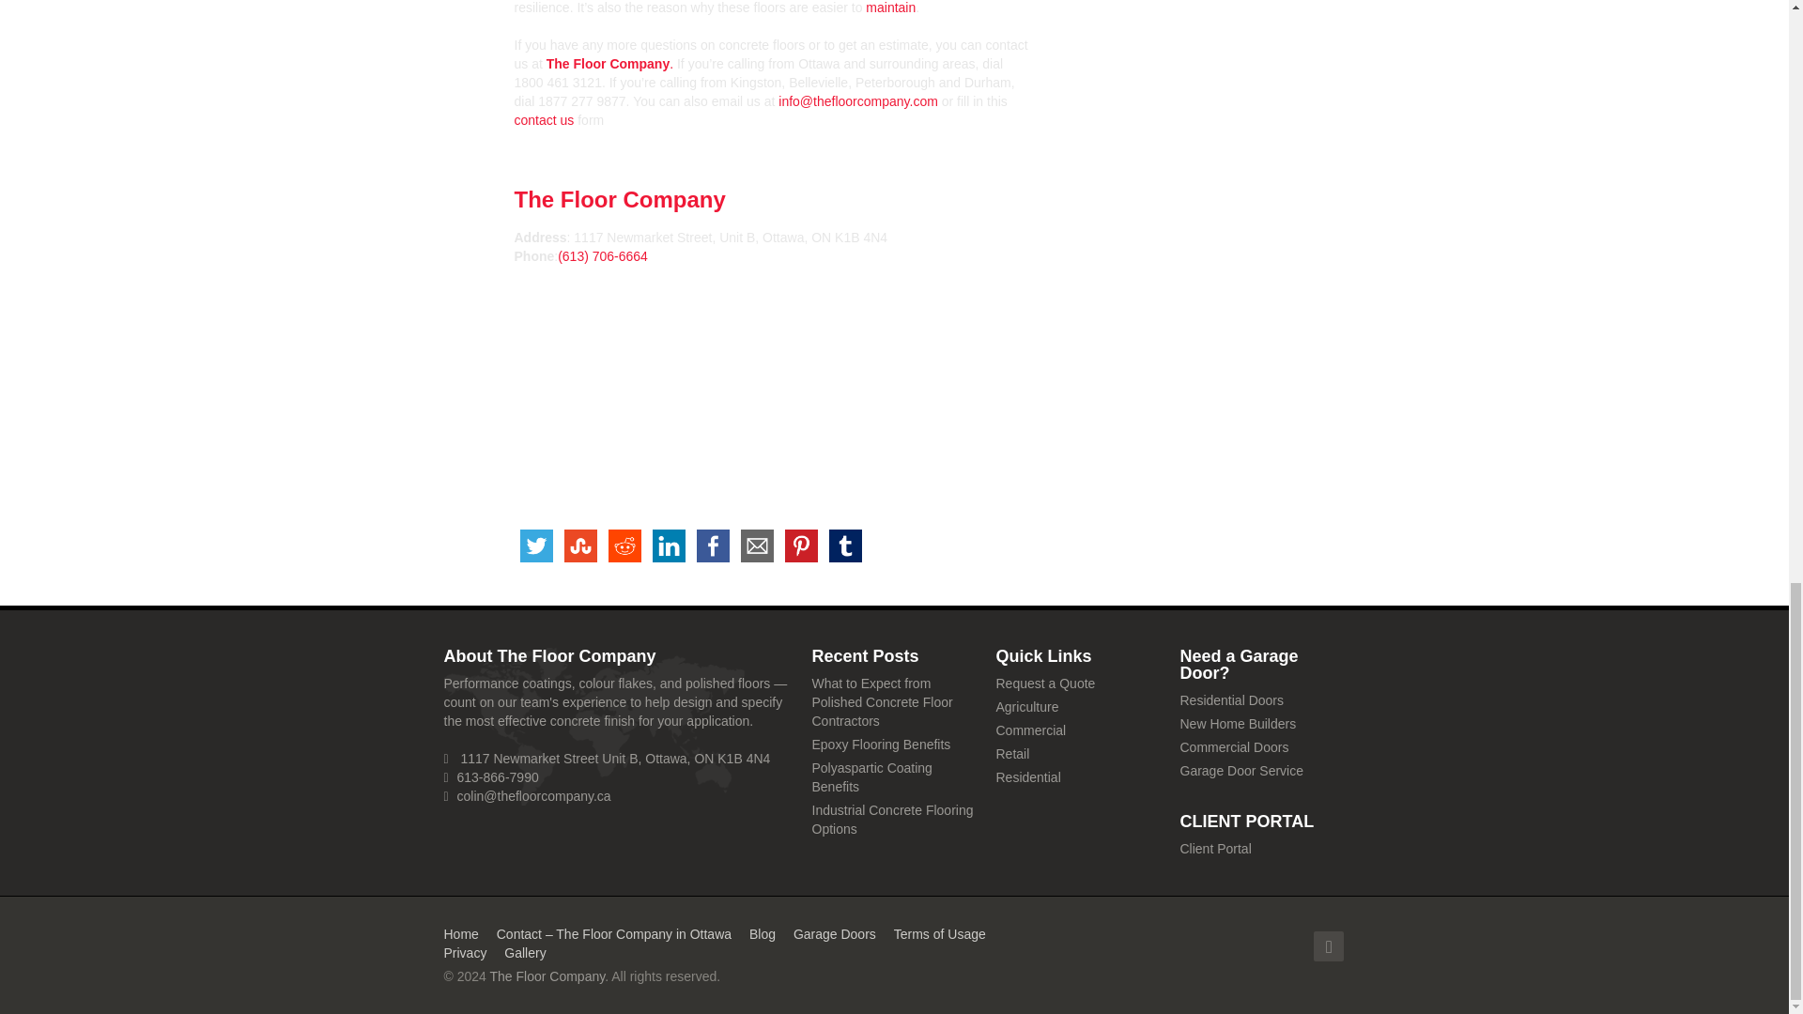 The image size is (1803, 1014). I want to click on Pinterest, so click(801, 545).